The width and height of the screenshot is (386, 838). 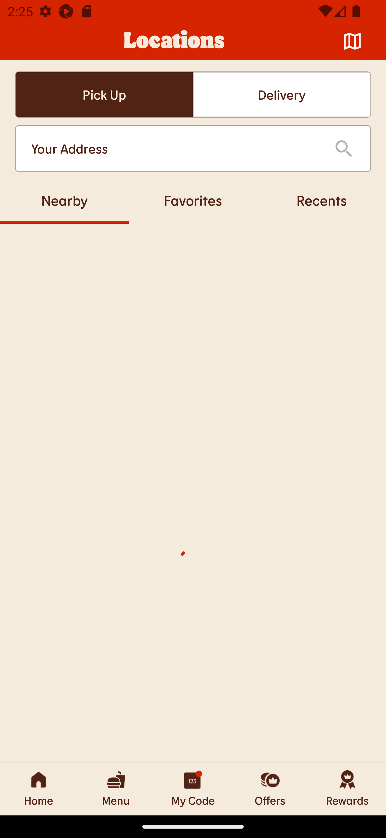 What do you see at coordinates (193, 789) in the screenshot?
I see `My Code` at bounding box center [193, 789].